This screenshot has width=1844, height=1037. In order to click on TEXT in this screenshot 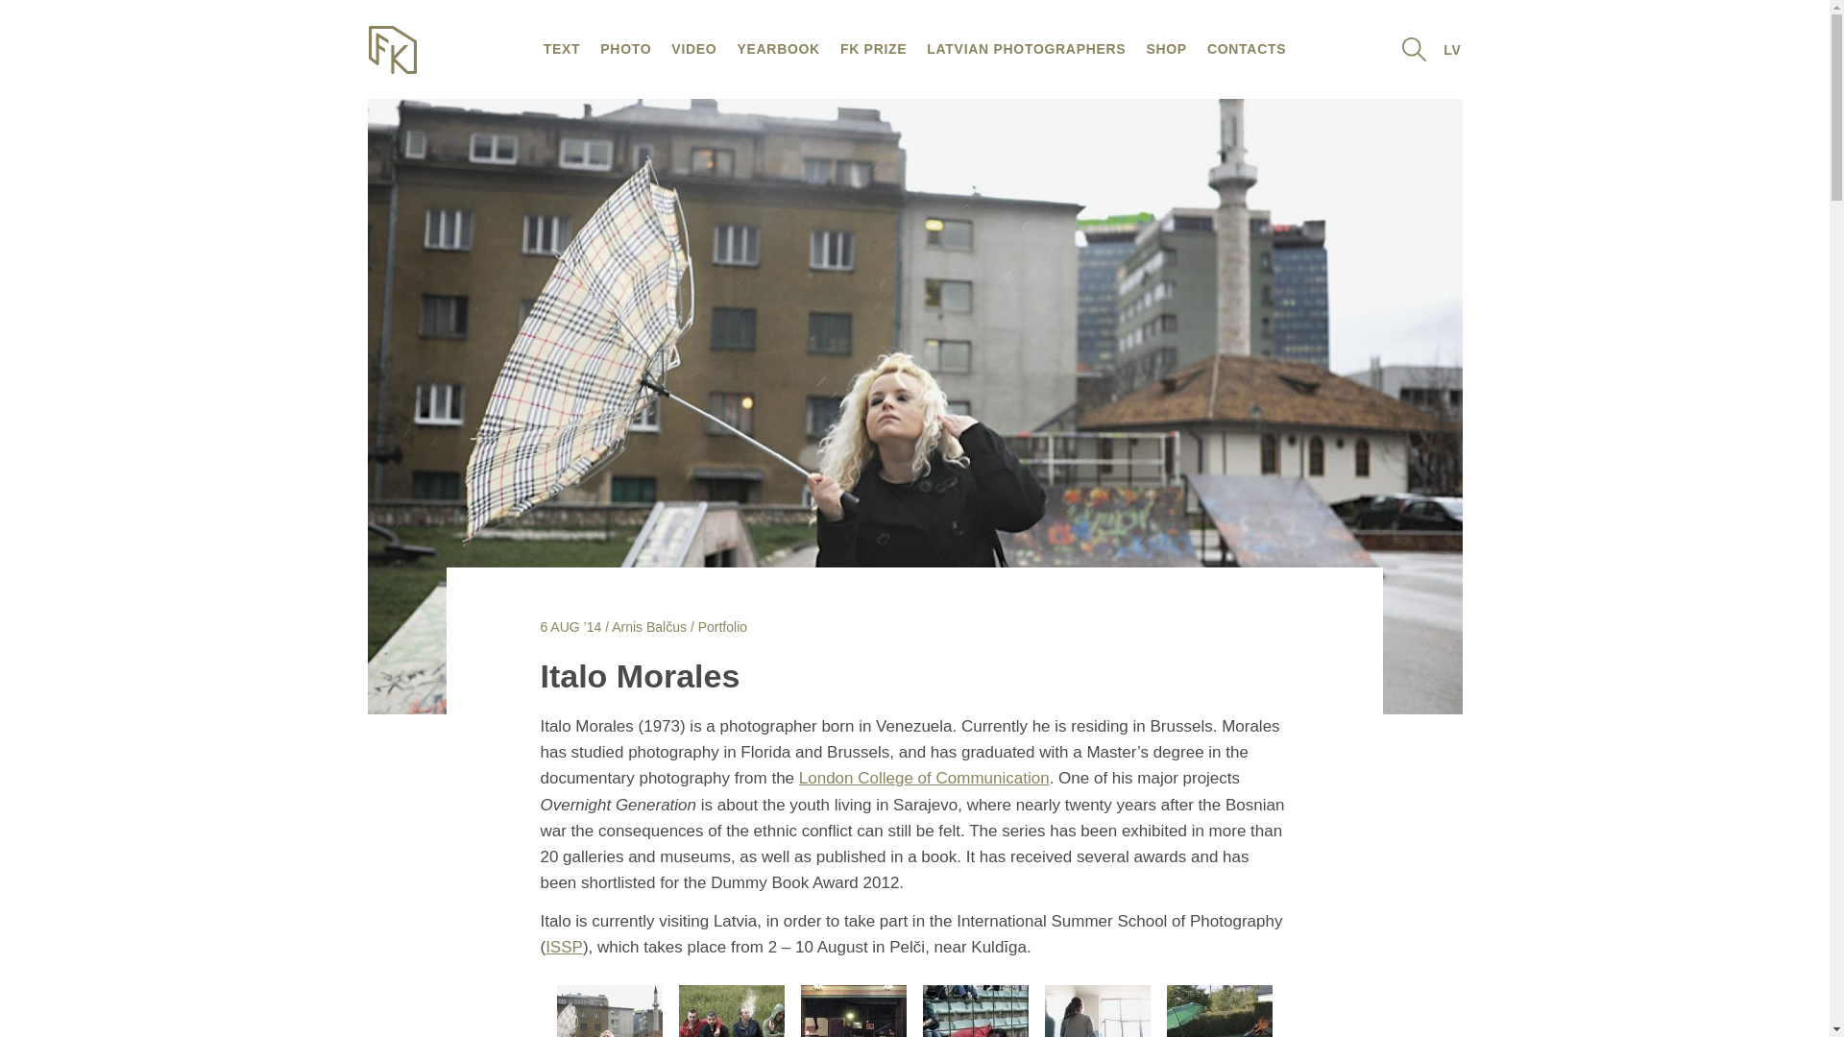, I will do `click(561, 48)`.